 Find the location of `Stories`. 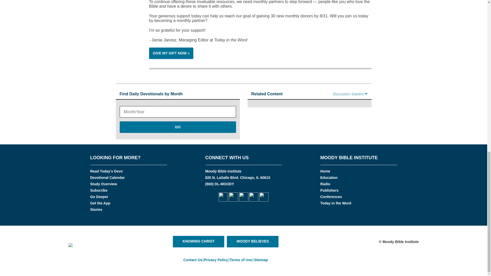

Stories is located at coordinates (96, 210).